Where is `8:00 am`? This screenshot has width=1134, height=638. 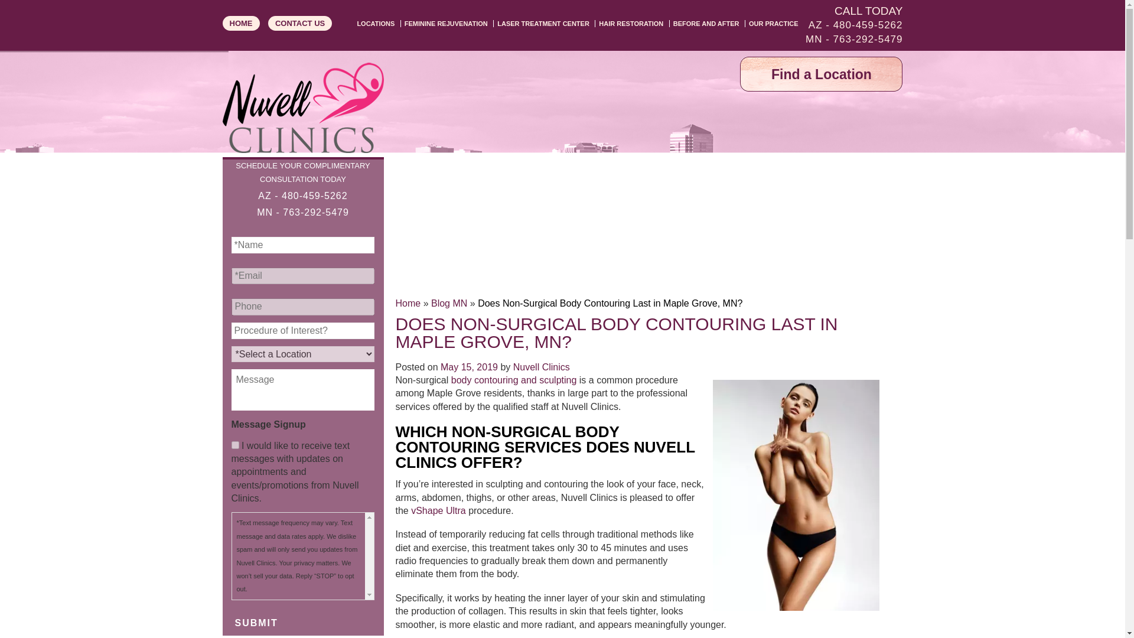
8:00 am is located at coordinates (469, 367).